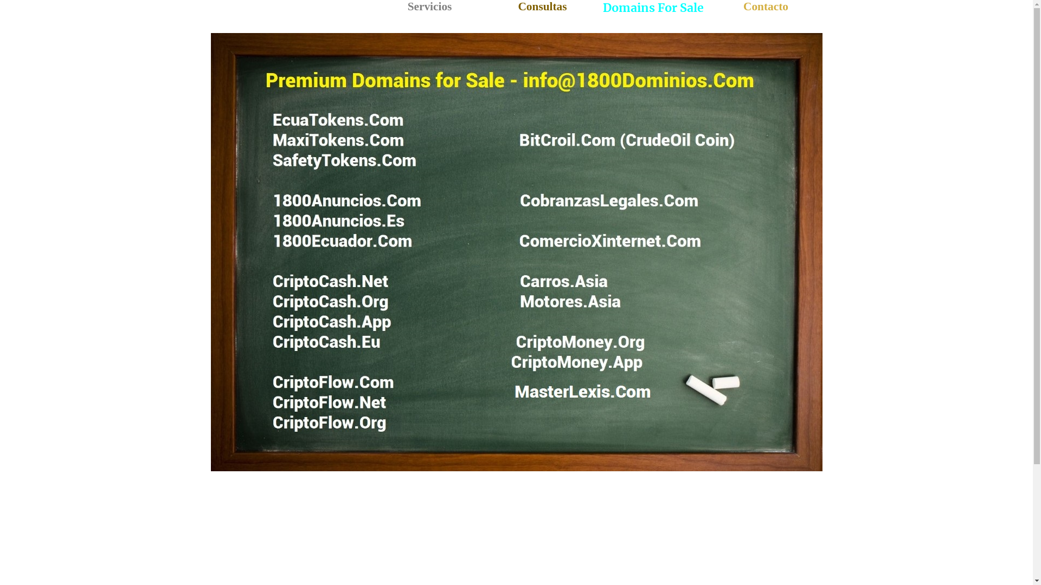  Describe the element at coordinates (766, 6) in the screenshot. I see `Contacto` at that location.